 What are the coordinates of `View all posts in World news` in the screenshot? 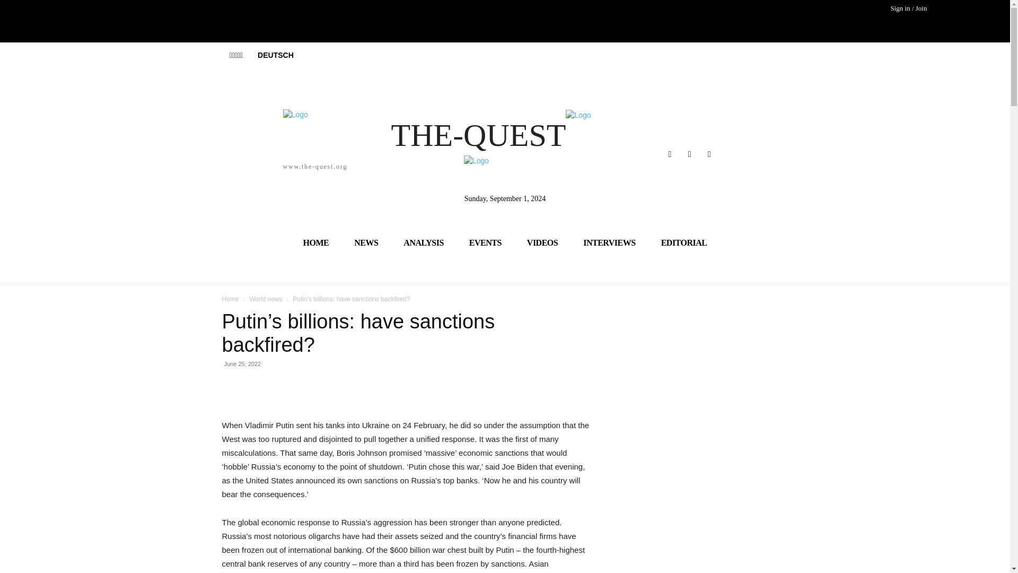 It's located at (265, 299).